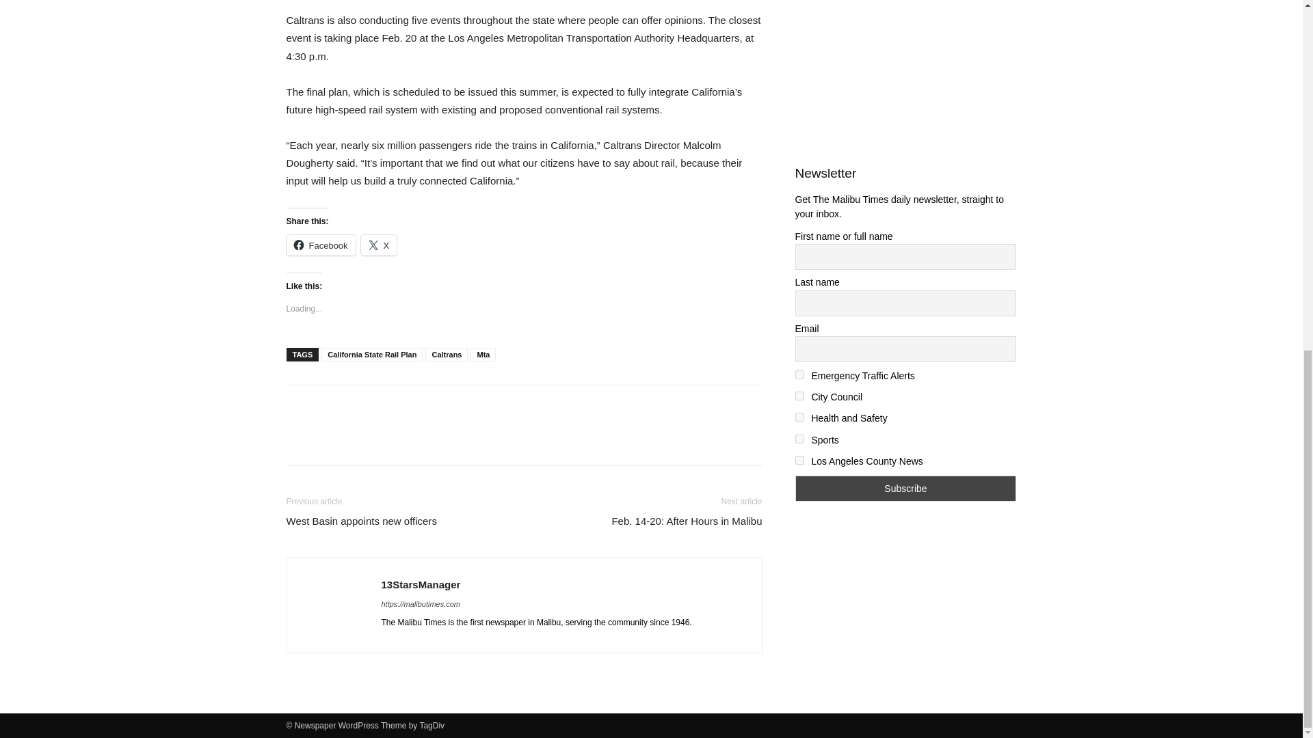  What do you see at coordinates (320, 245) in the screenshot?
I see `Click to share on Facebook` at bounding box center [320, 245].